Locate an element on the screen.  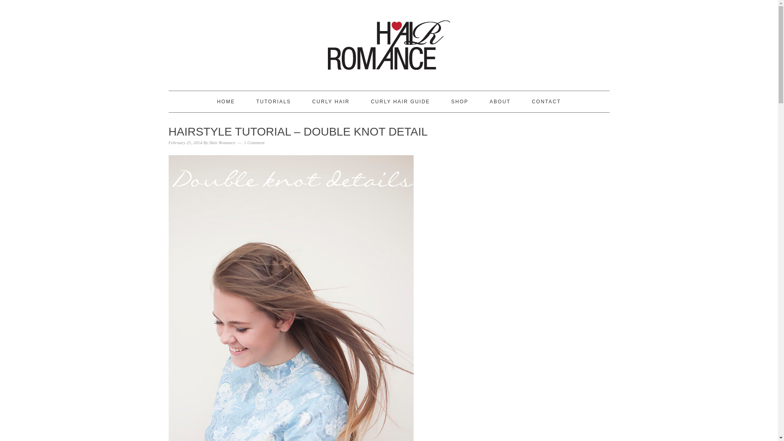
SHOP is located at coordinates (459, 101).